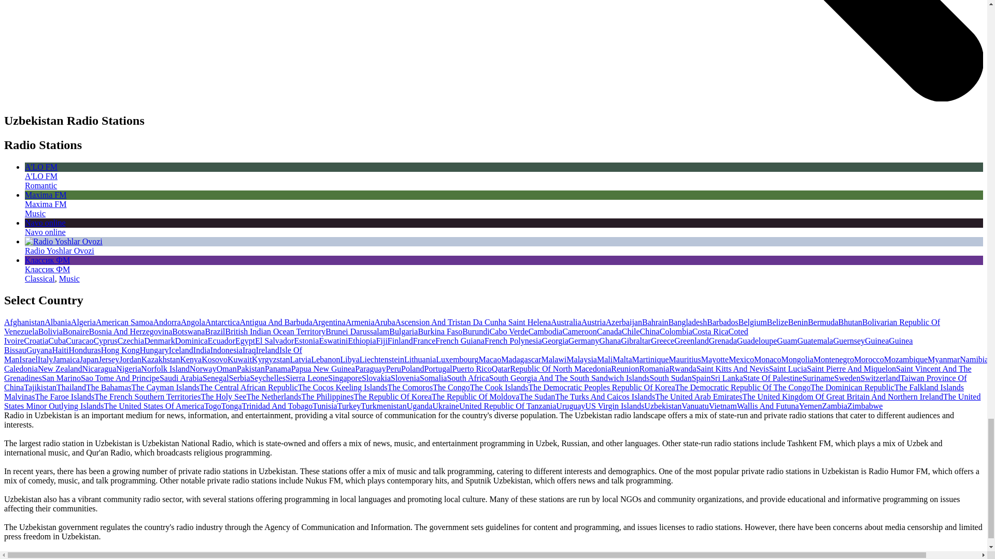  What do you see at coordinates (276, 322) in the screenshot?
I see `Antigua And Barbuda` at bounding box center [276, 322].